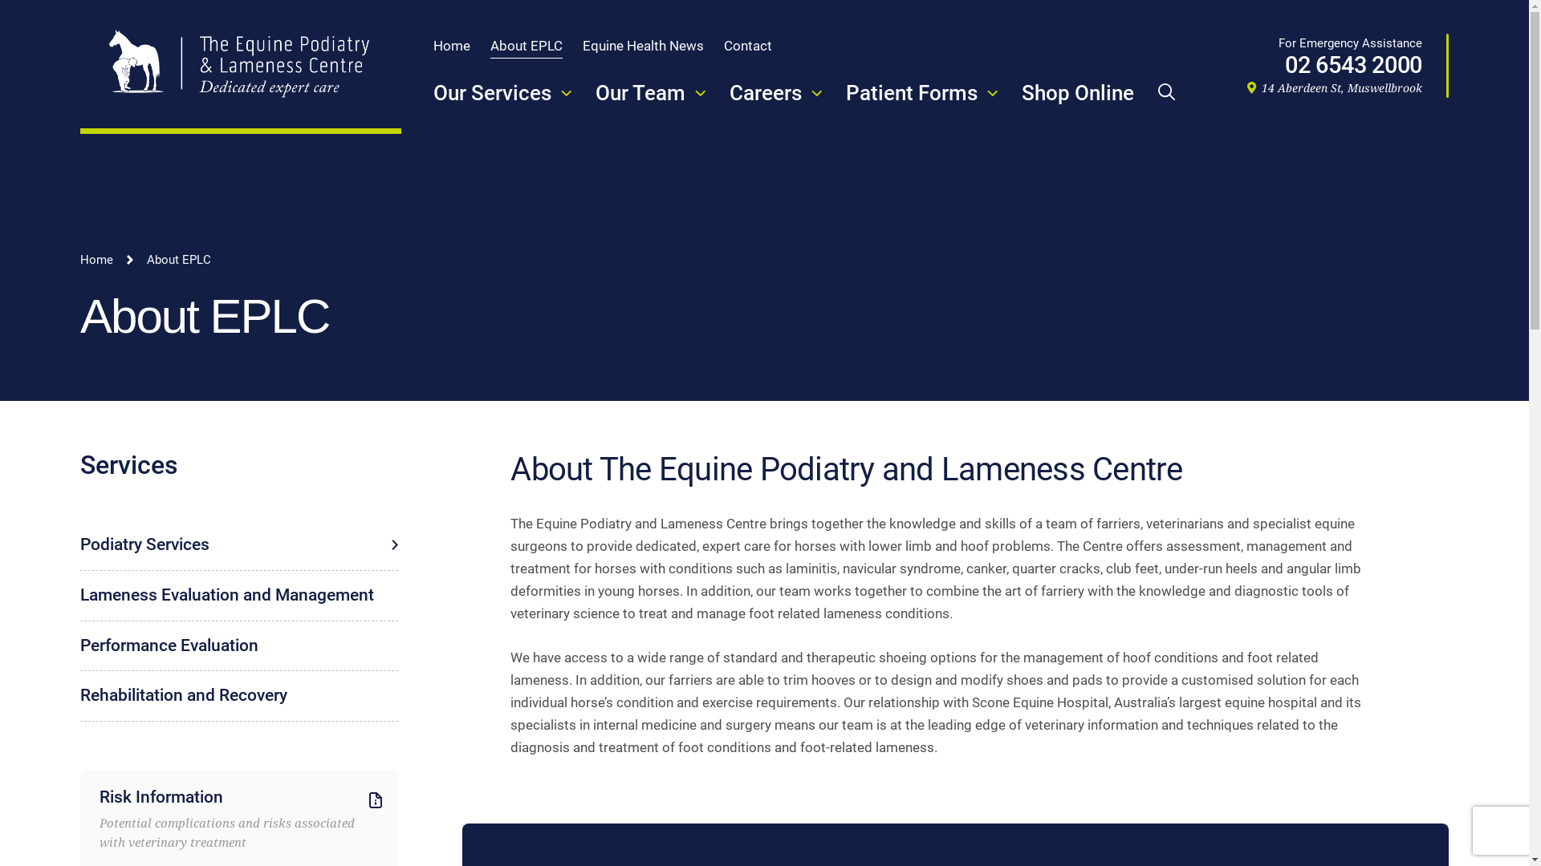  I want to click on Our Services, so click(502, 93).